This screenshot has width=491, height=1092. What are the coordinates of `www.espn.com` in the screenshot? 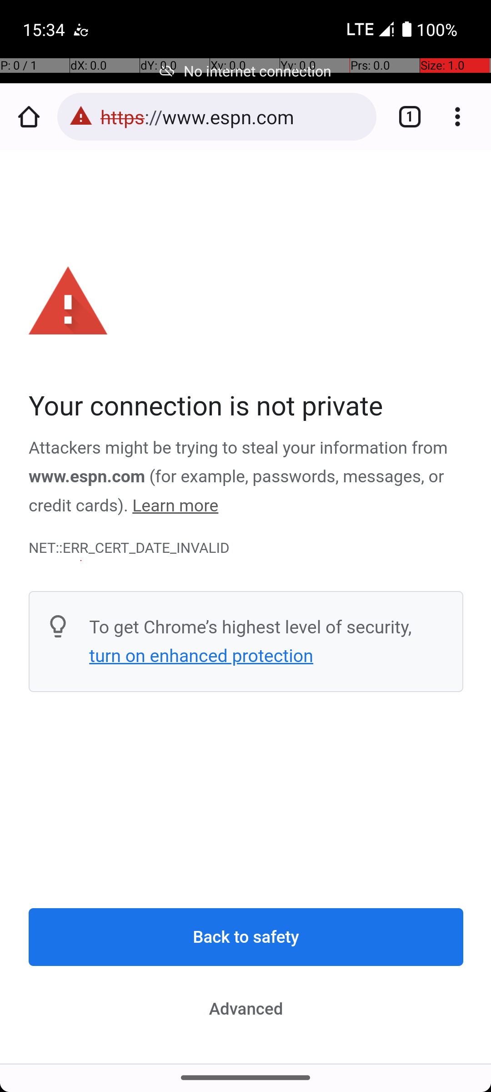 It's located at (87, 477).